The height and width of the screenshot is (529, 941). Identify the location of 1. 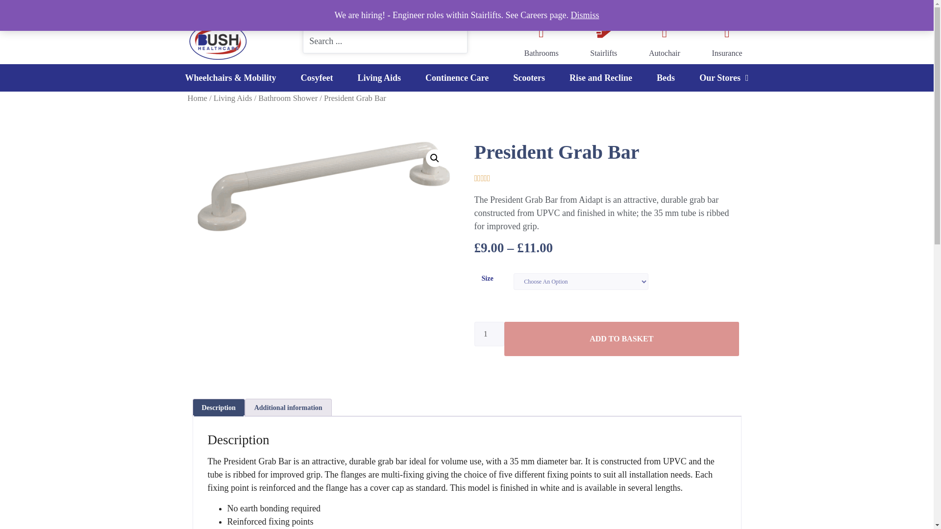
(489, 333).